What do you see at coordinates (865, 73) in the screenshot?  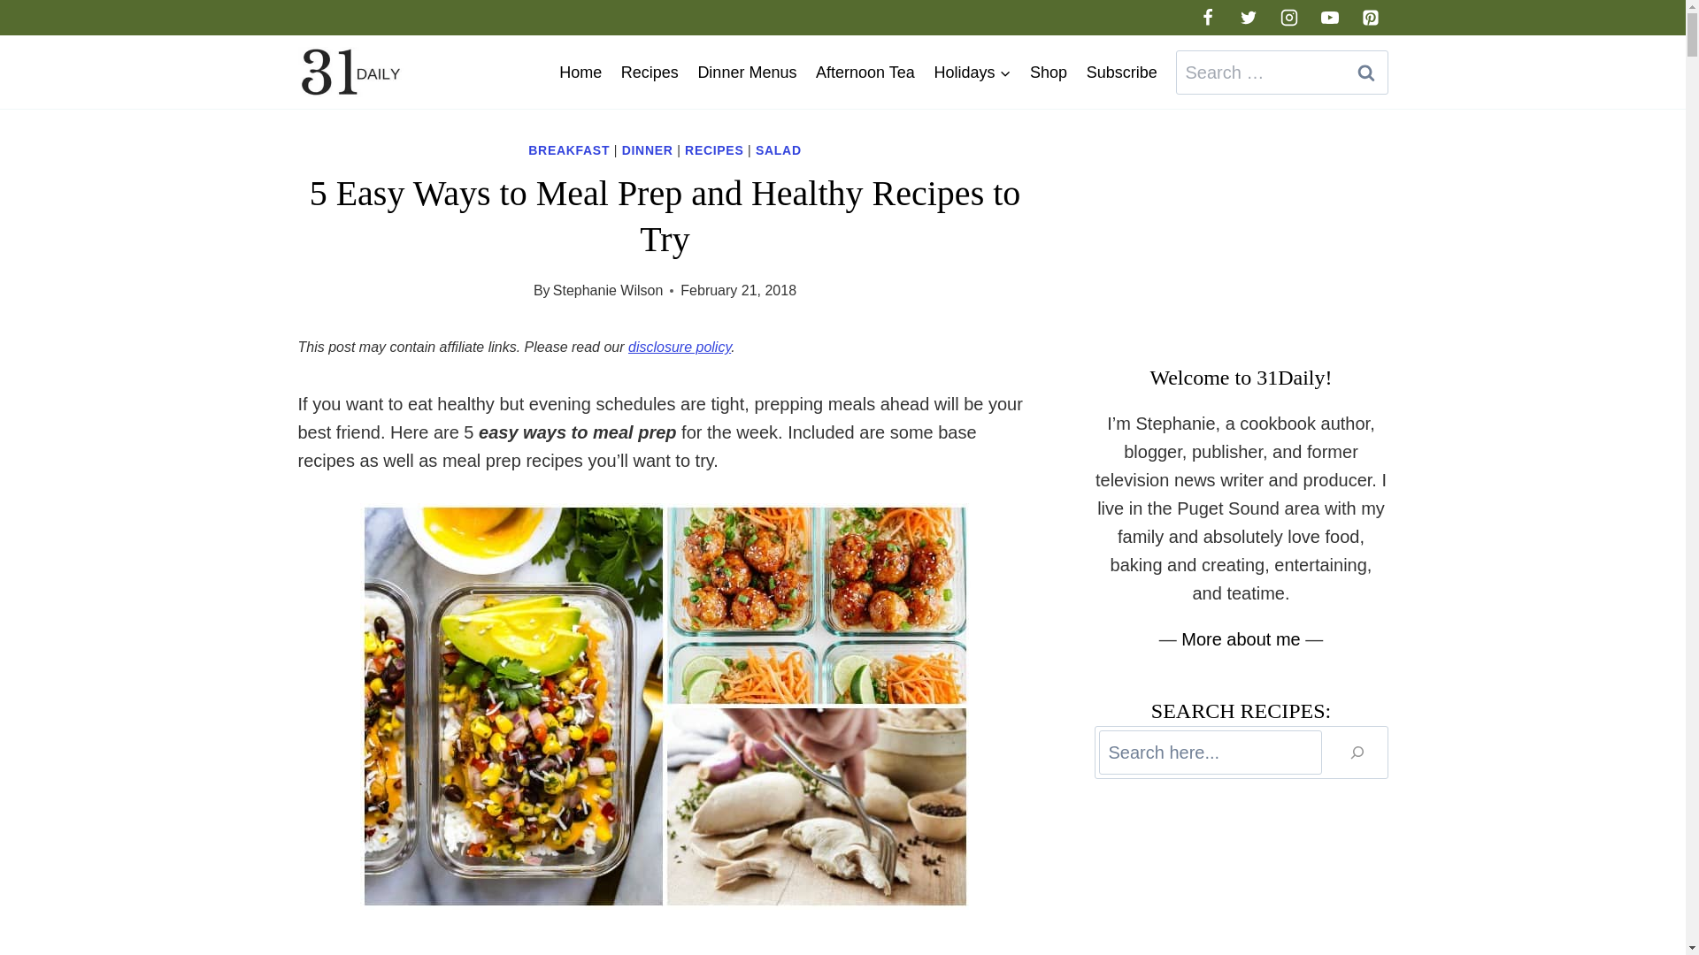 I see `Afternoon Tea` at bounding box center [865, 73].